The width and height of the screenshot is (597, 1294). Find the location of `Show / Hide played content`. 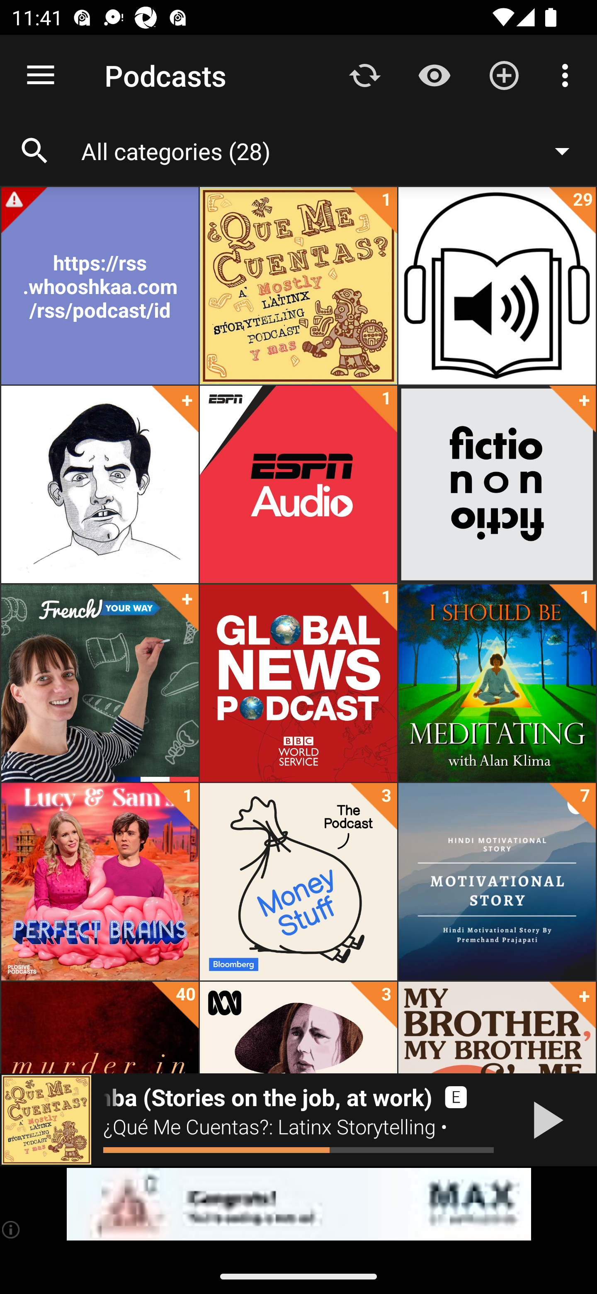

Show / Hide played content is located at coordinates (434, 75).